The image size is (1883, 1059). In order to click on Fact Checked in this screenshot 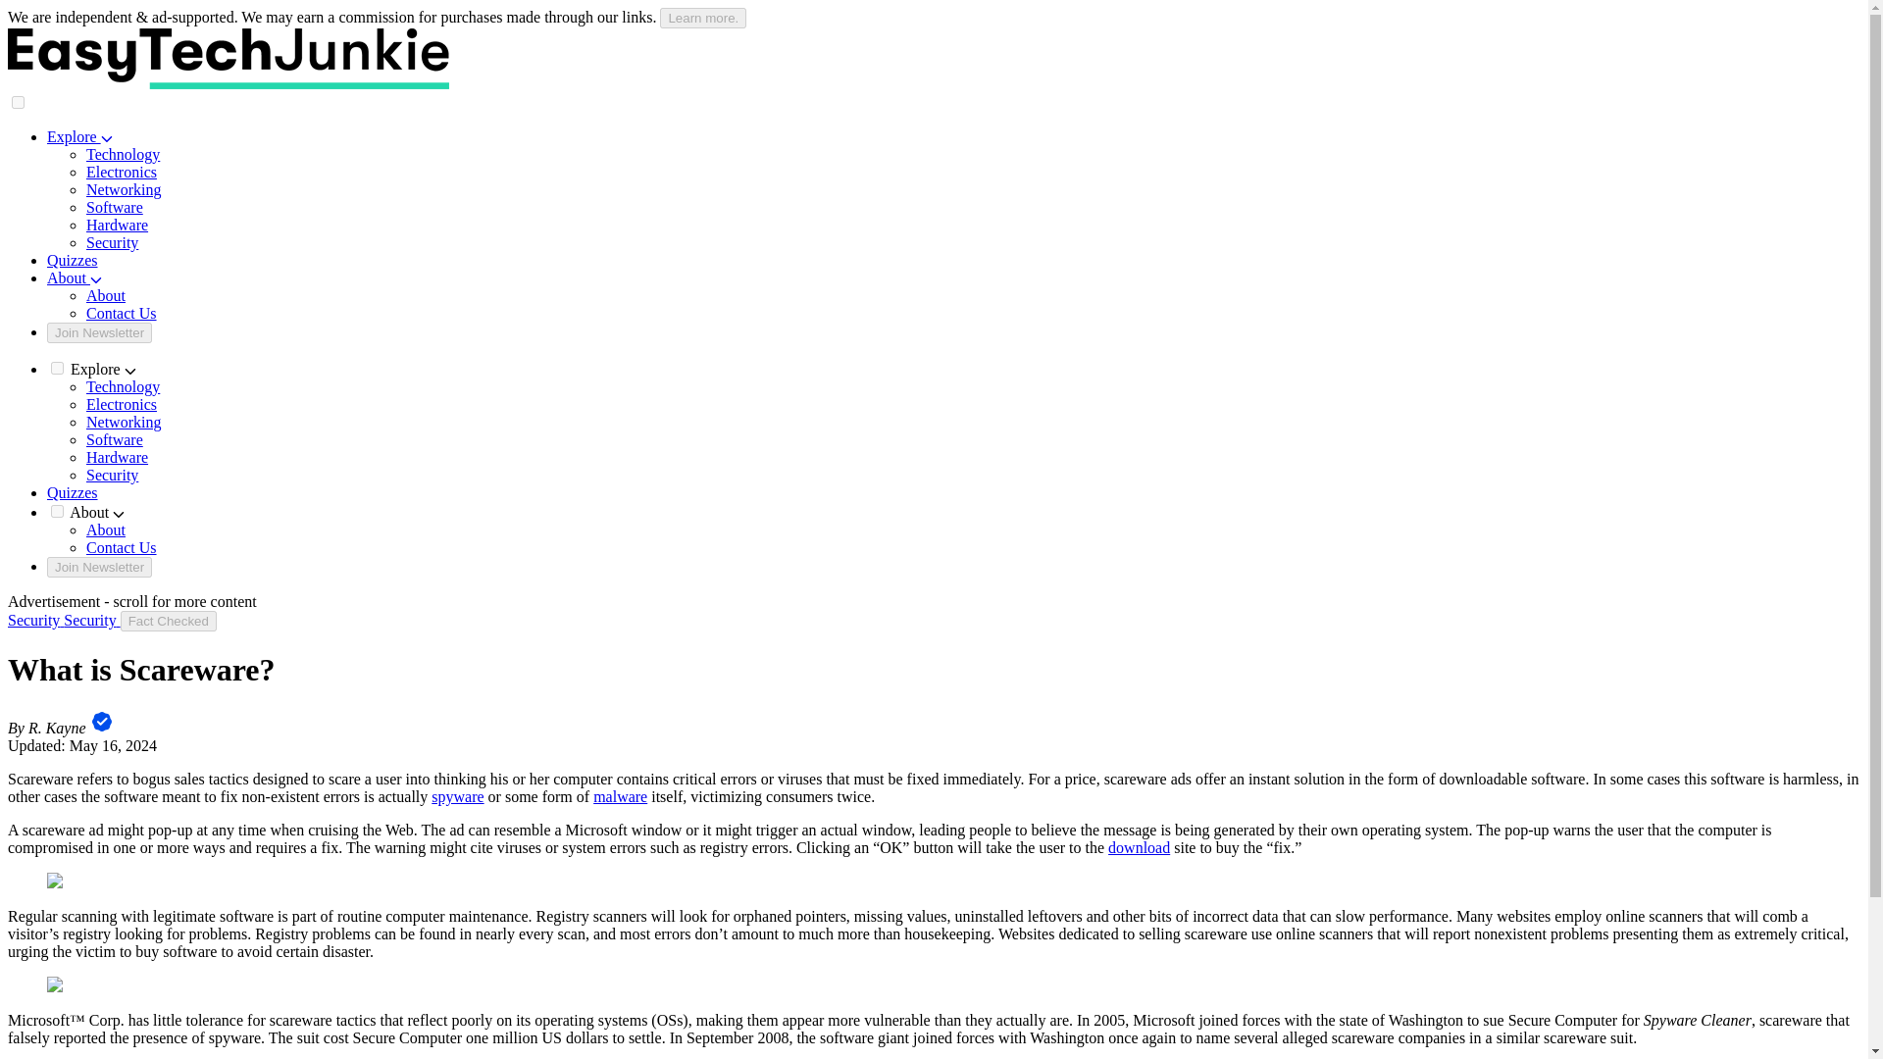, I will do `click(168, 621)`.